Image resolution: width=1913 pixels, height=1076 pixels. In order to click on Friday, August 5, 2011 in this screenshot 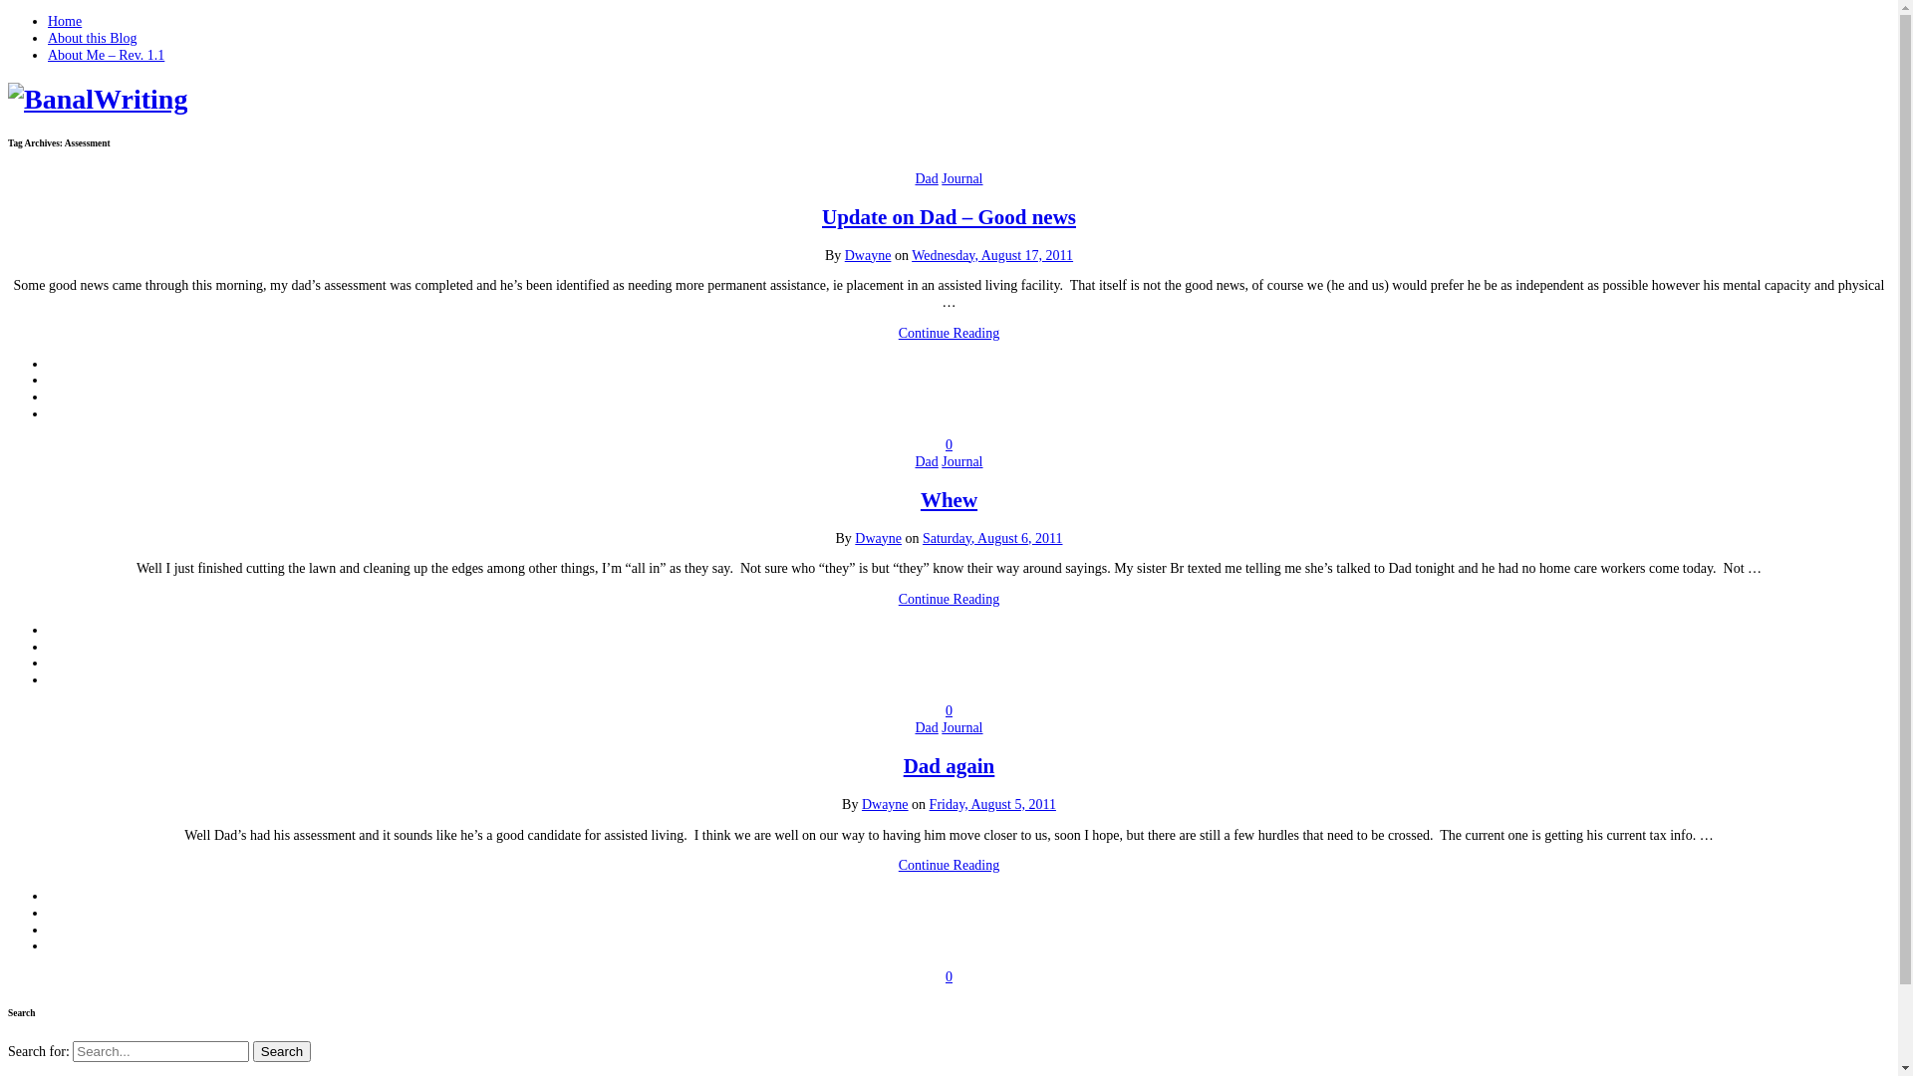, I will do `click(992, 805)`.